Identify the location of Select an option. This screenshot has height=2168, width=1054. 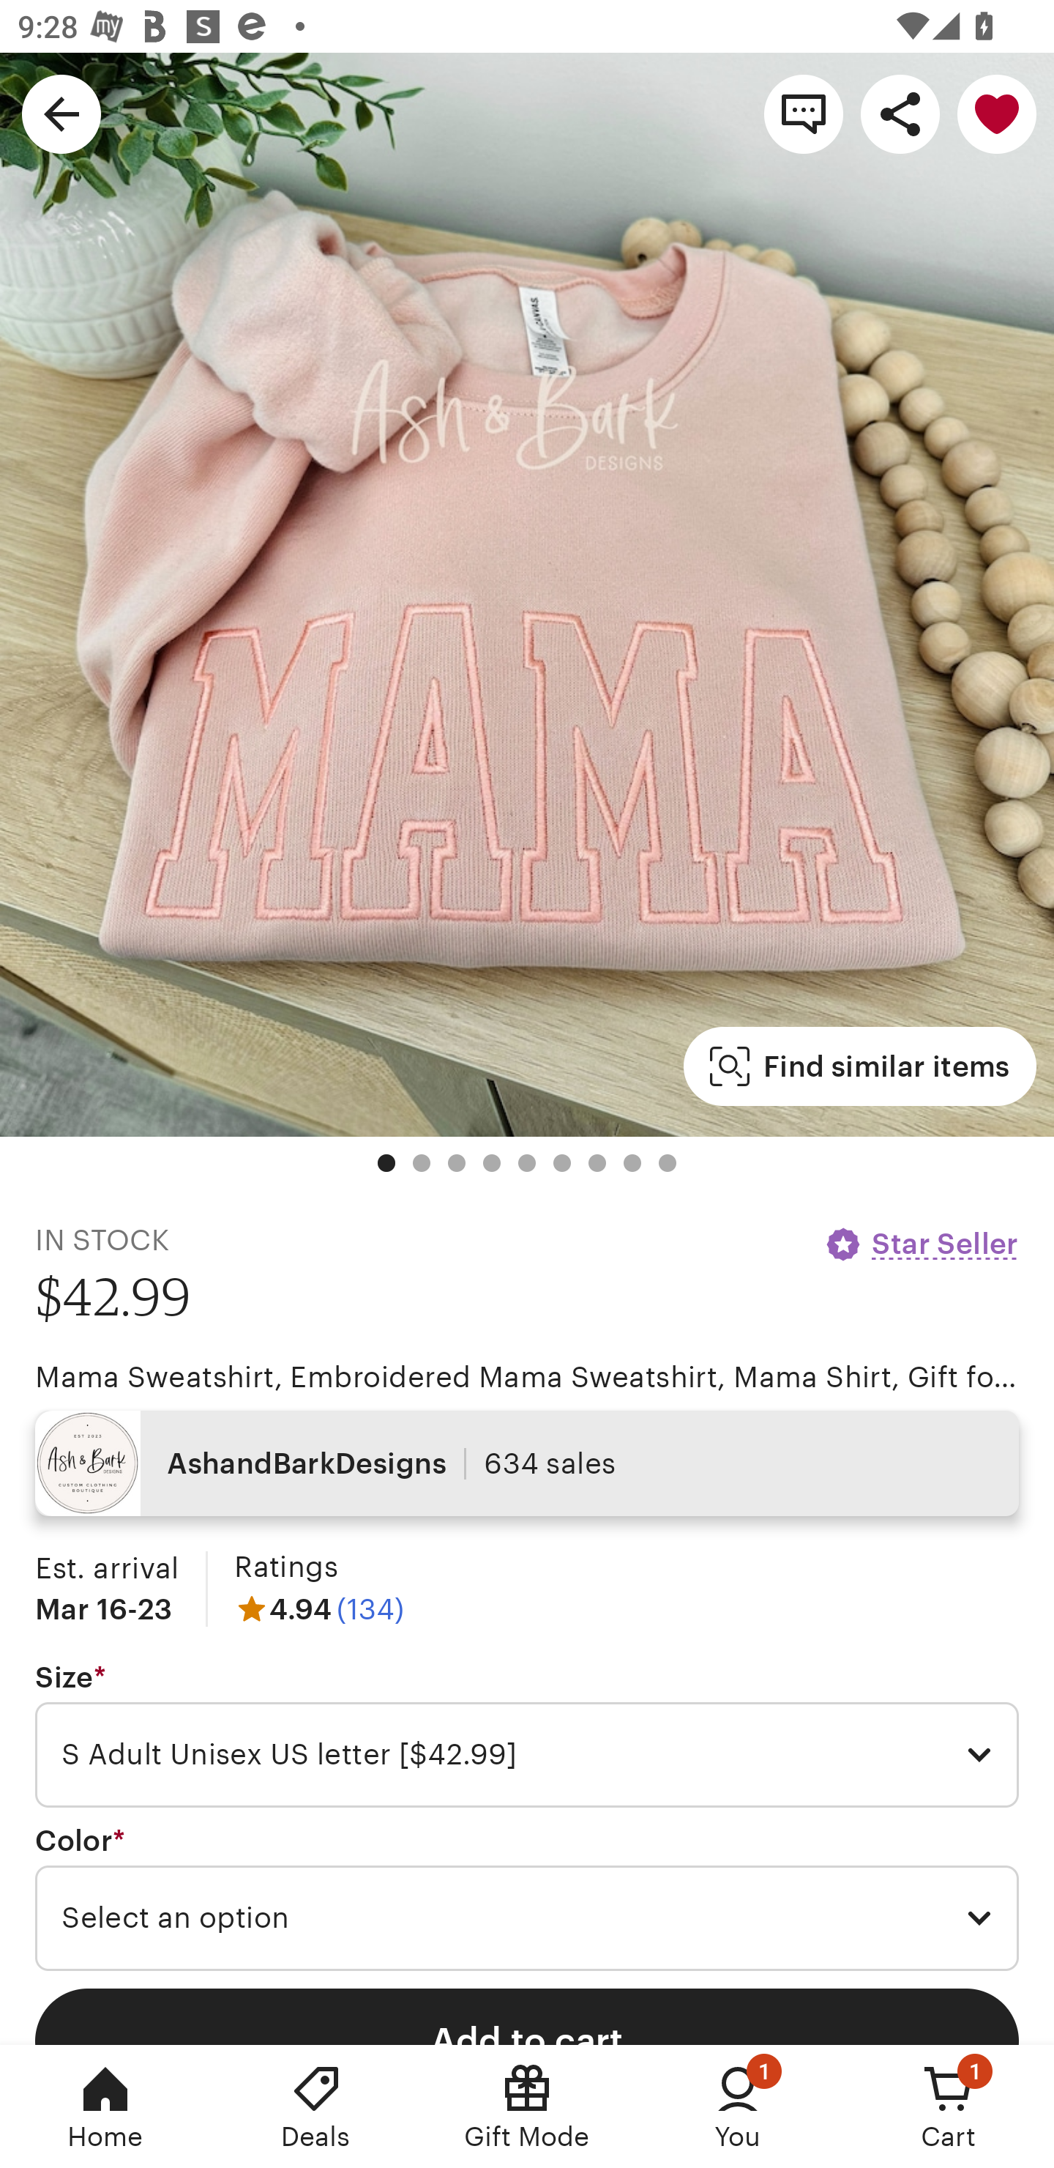
(527, 1918).